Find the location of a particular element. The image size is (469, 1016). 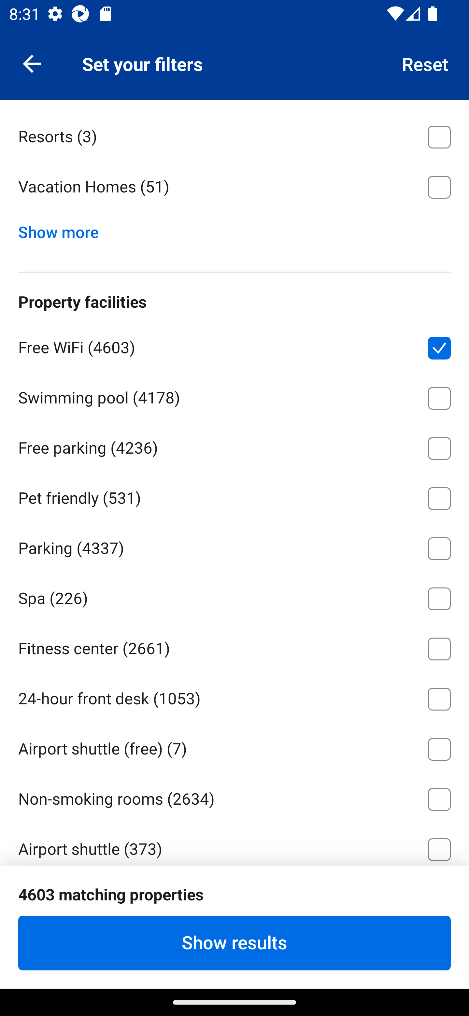

Free WiFi ⁦(4603) is located at coordinates (234, 346).